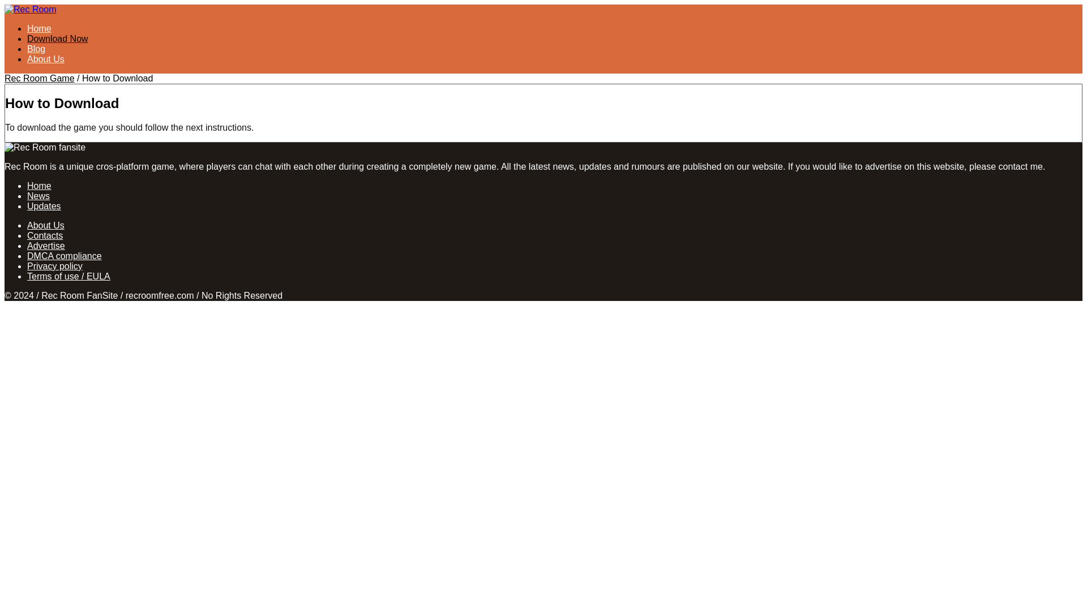  Describe the element at coordinates (40, 78) in the screenshot. I see `Rec Room Game` at that location.